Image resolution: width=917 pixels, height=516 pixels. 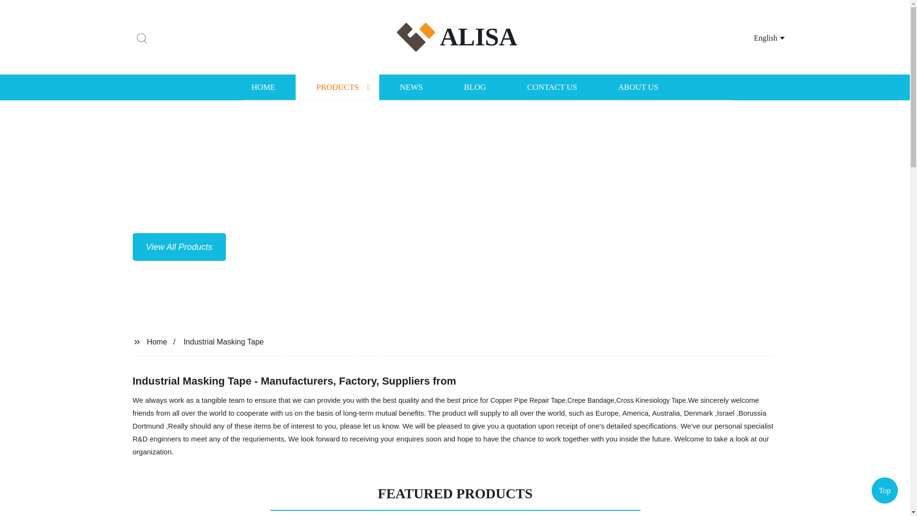 What do you see at coordinates (474, 87) in the screenshot?
I see `BLOG` at bounding box center [474, 87].